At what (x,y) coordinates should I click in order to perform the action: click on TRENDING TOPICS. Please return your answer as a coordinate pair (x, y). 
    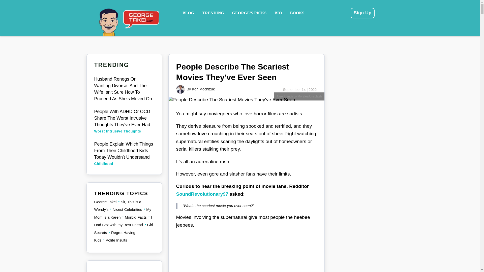
    Looking at the image, I should click on (121, 193).